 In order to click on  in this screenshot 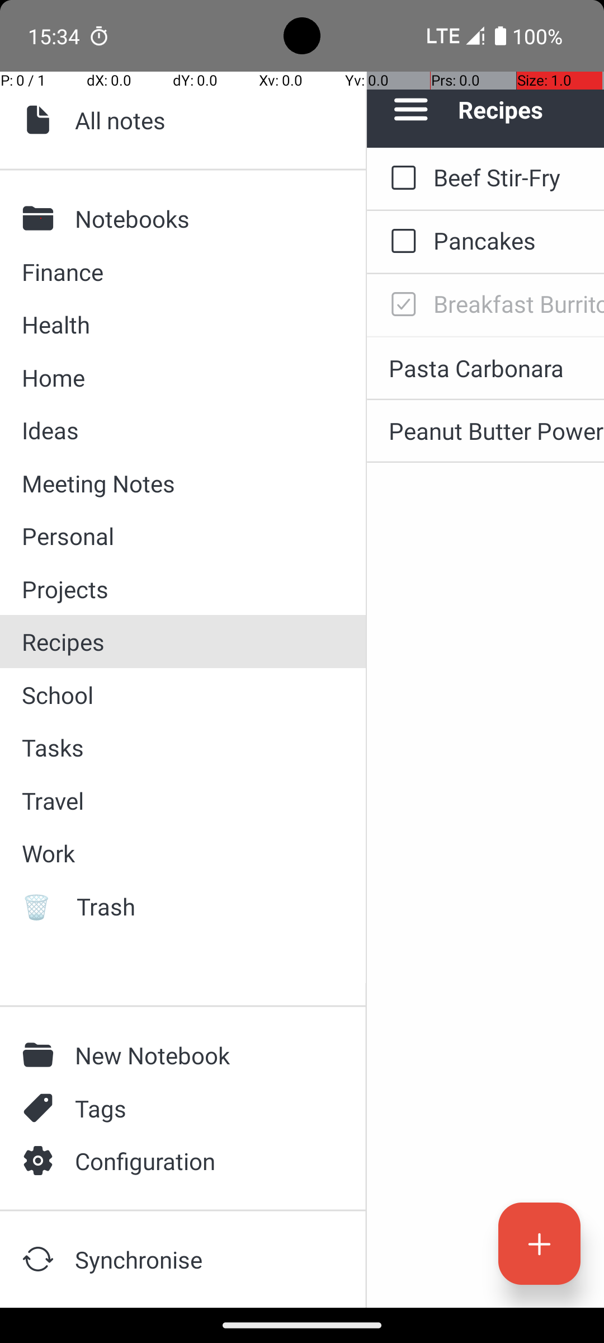, I will do `click(41, 1259)`.